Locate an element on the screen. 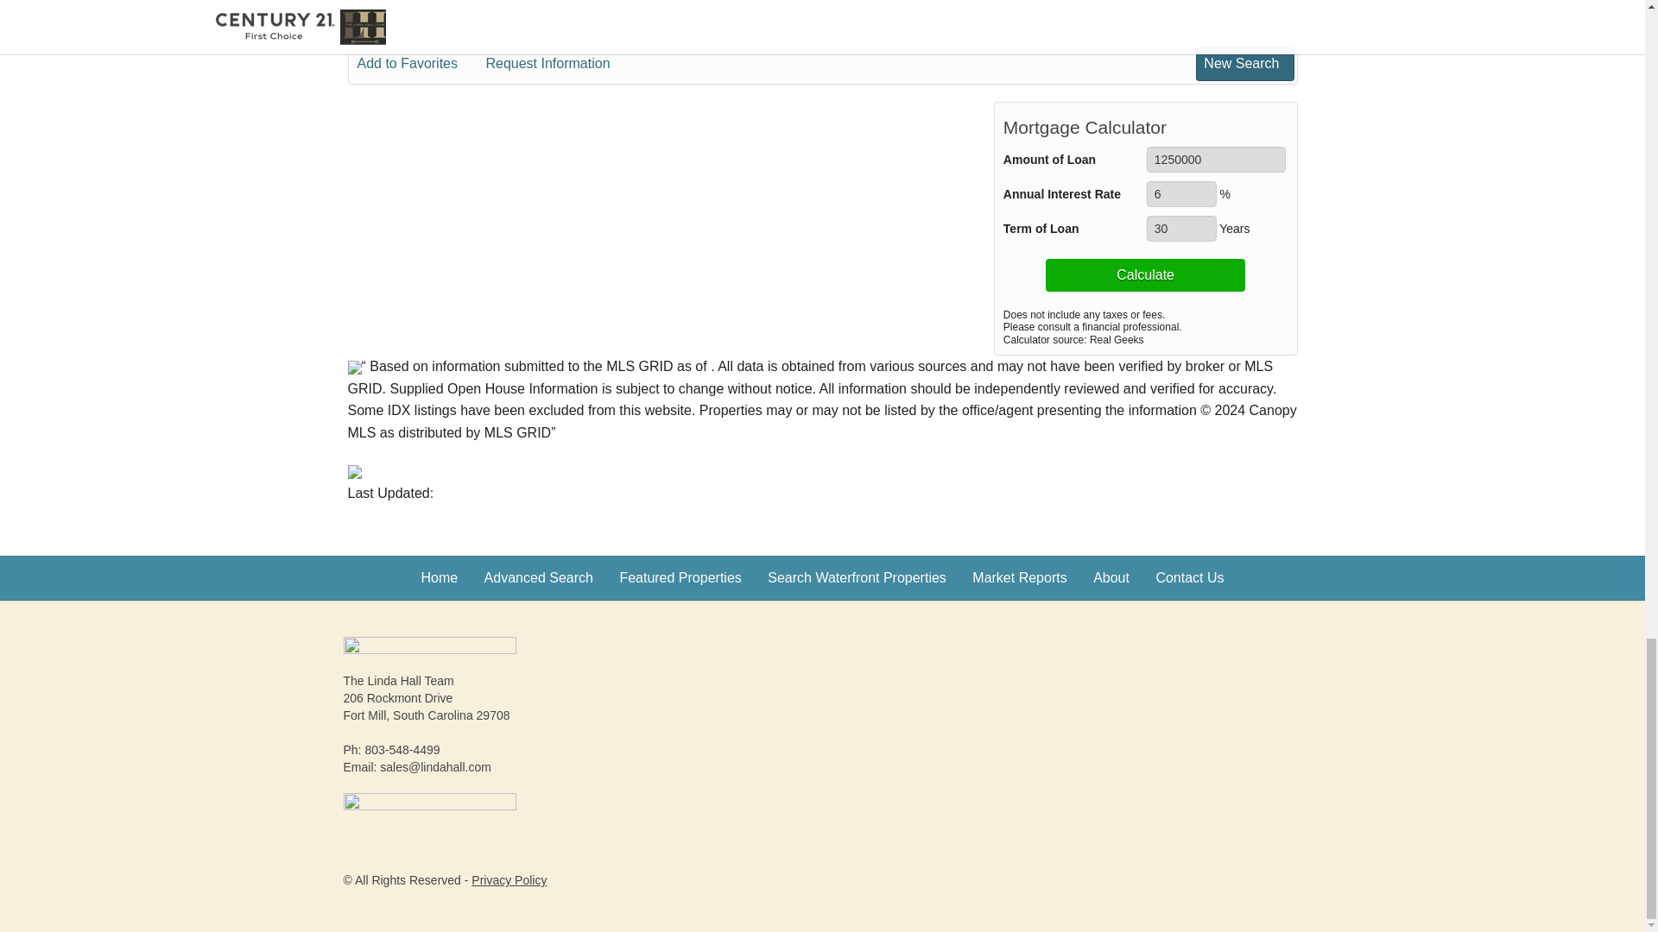  1250000 is located at coordinates (1216, 159).